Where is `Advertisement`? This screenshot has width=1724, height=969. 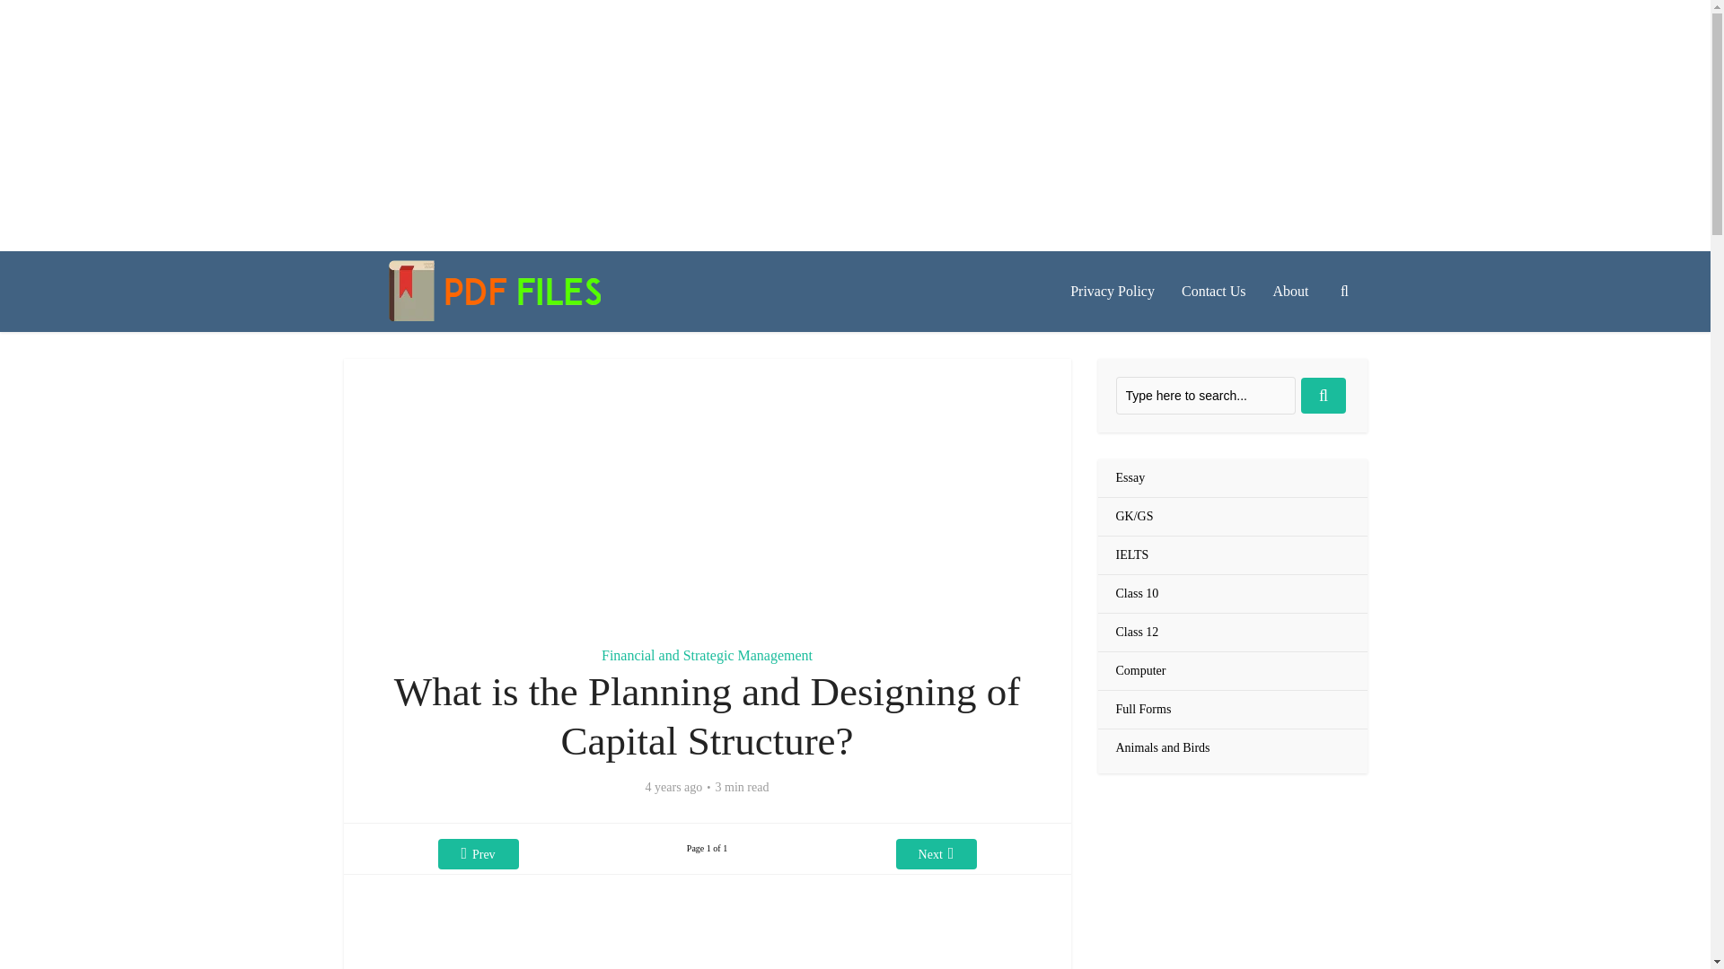
Advertisement is located at coordinates (707, 492).